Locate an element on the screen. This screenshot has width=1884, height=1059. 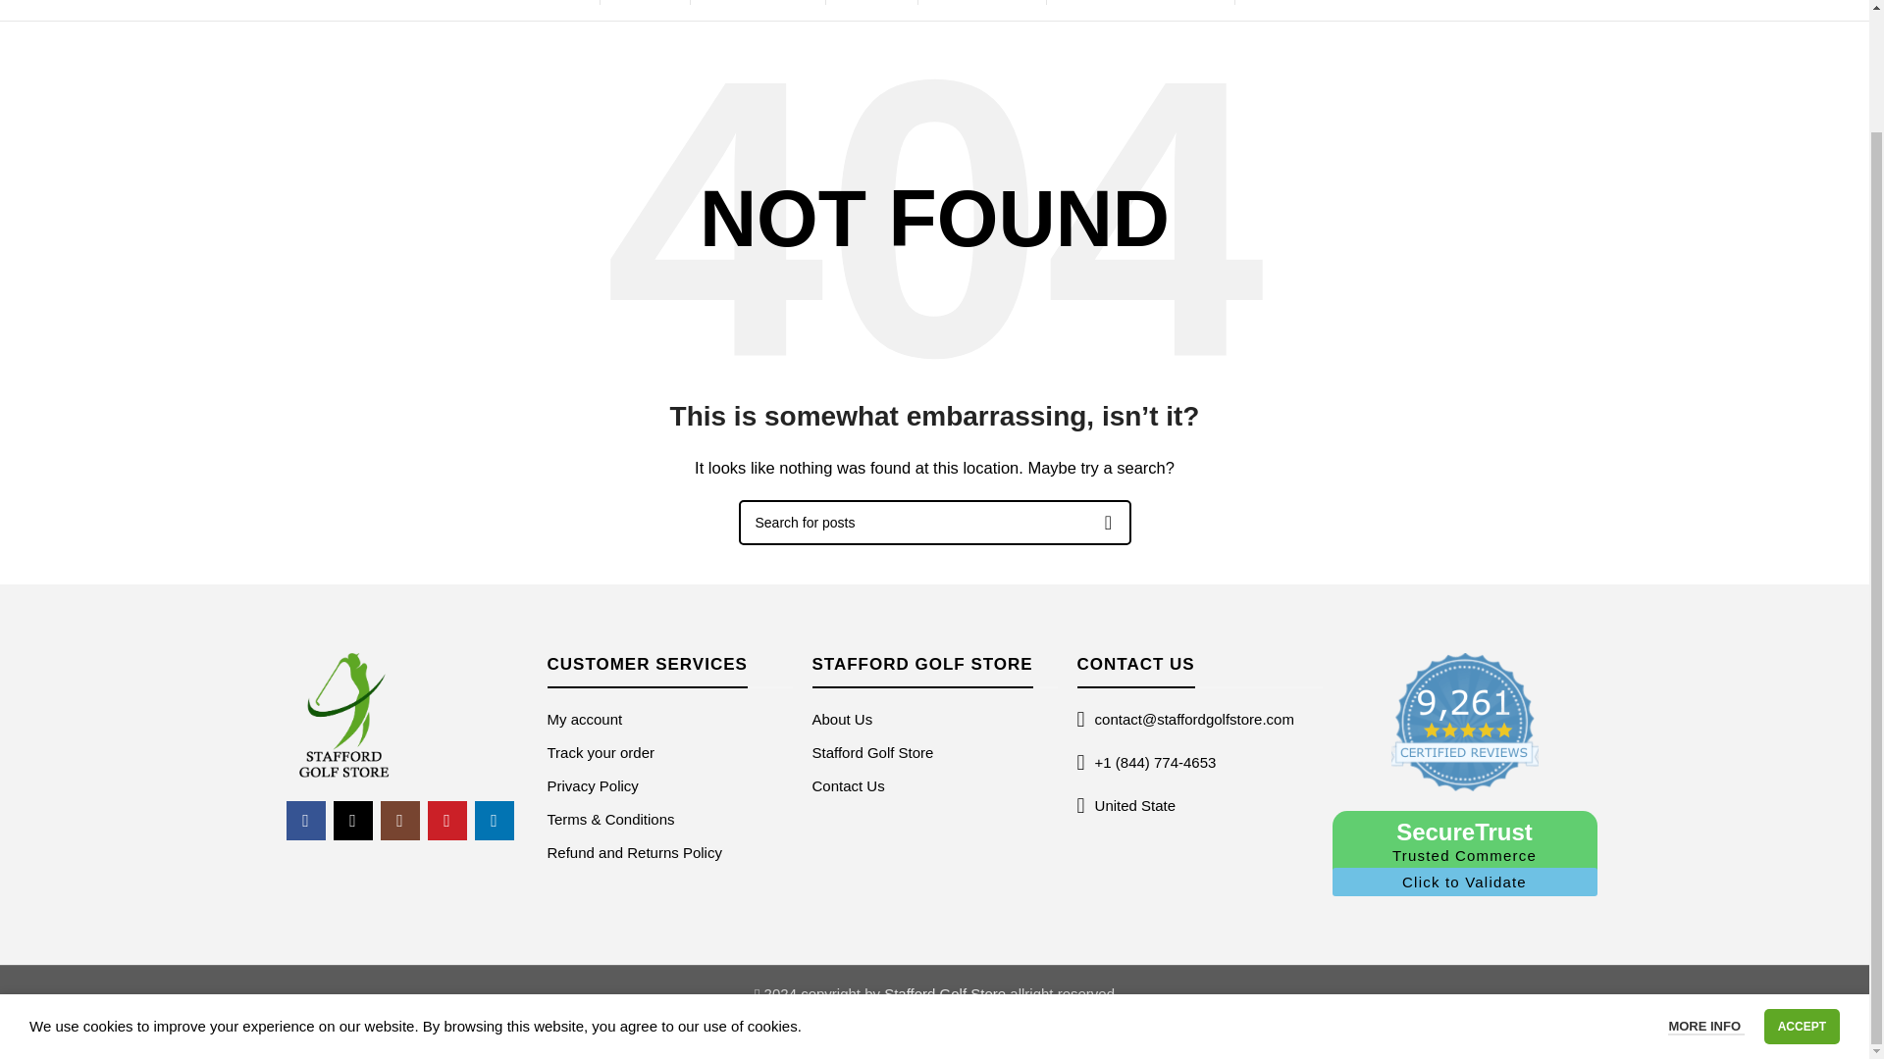
Review is located at coordinates (1465, 722).